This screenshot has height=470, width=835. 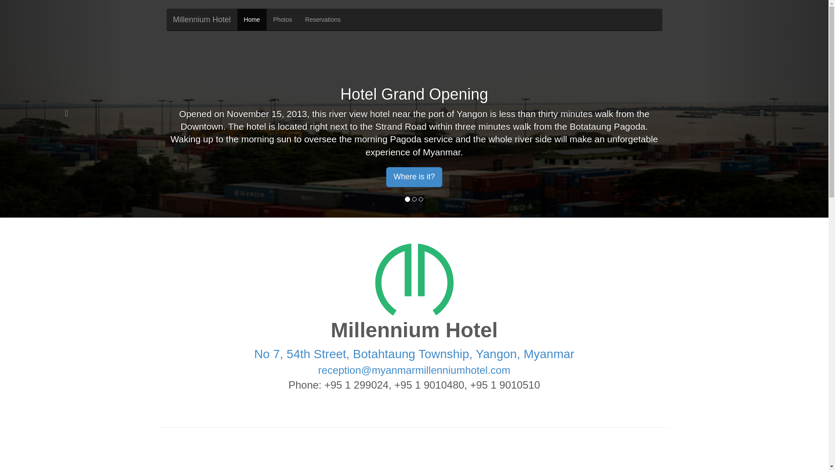 What do you see at coordinates (414, 177) in the screenshot?
I see `Where is it?` at bounding box center [414, 177].